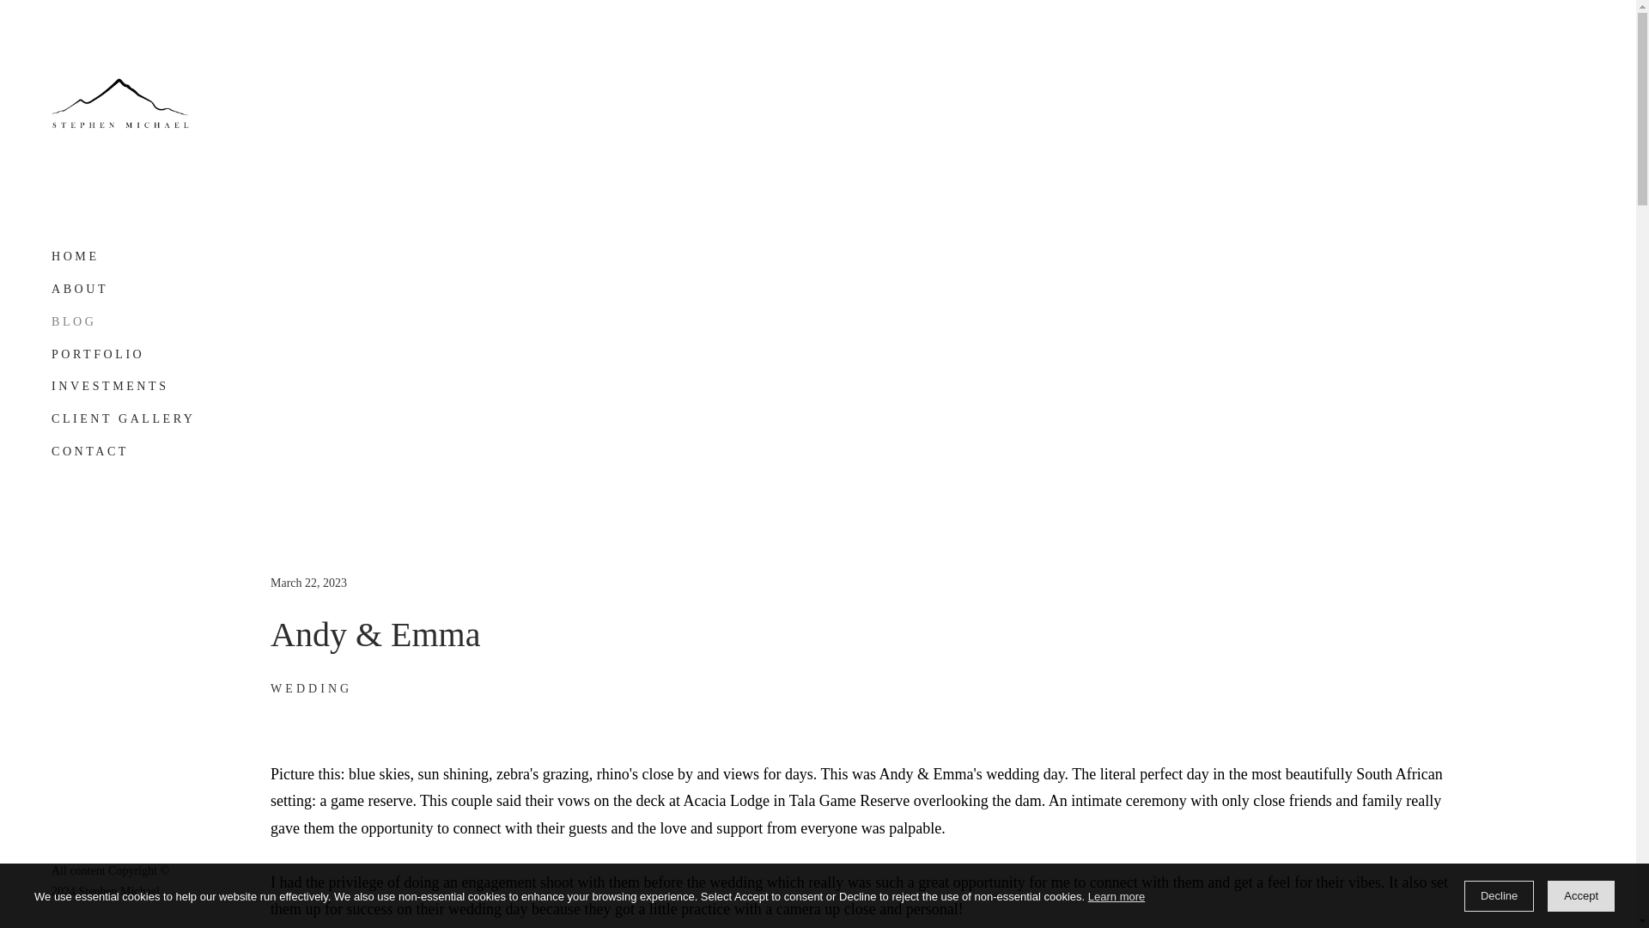  What do you see at coordinates (124, 418) in the screenshot?
I see `CLIENT GALLERY` at bounding box center [124, 418].